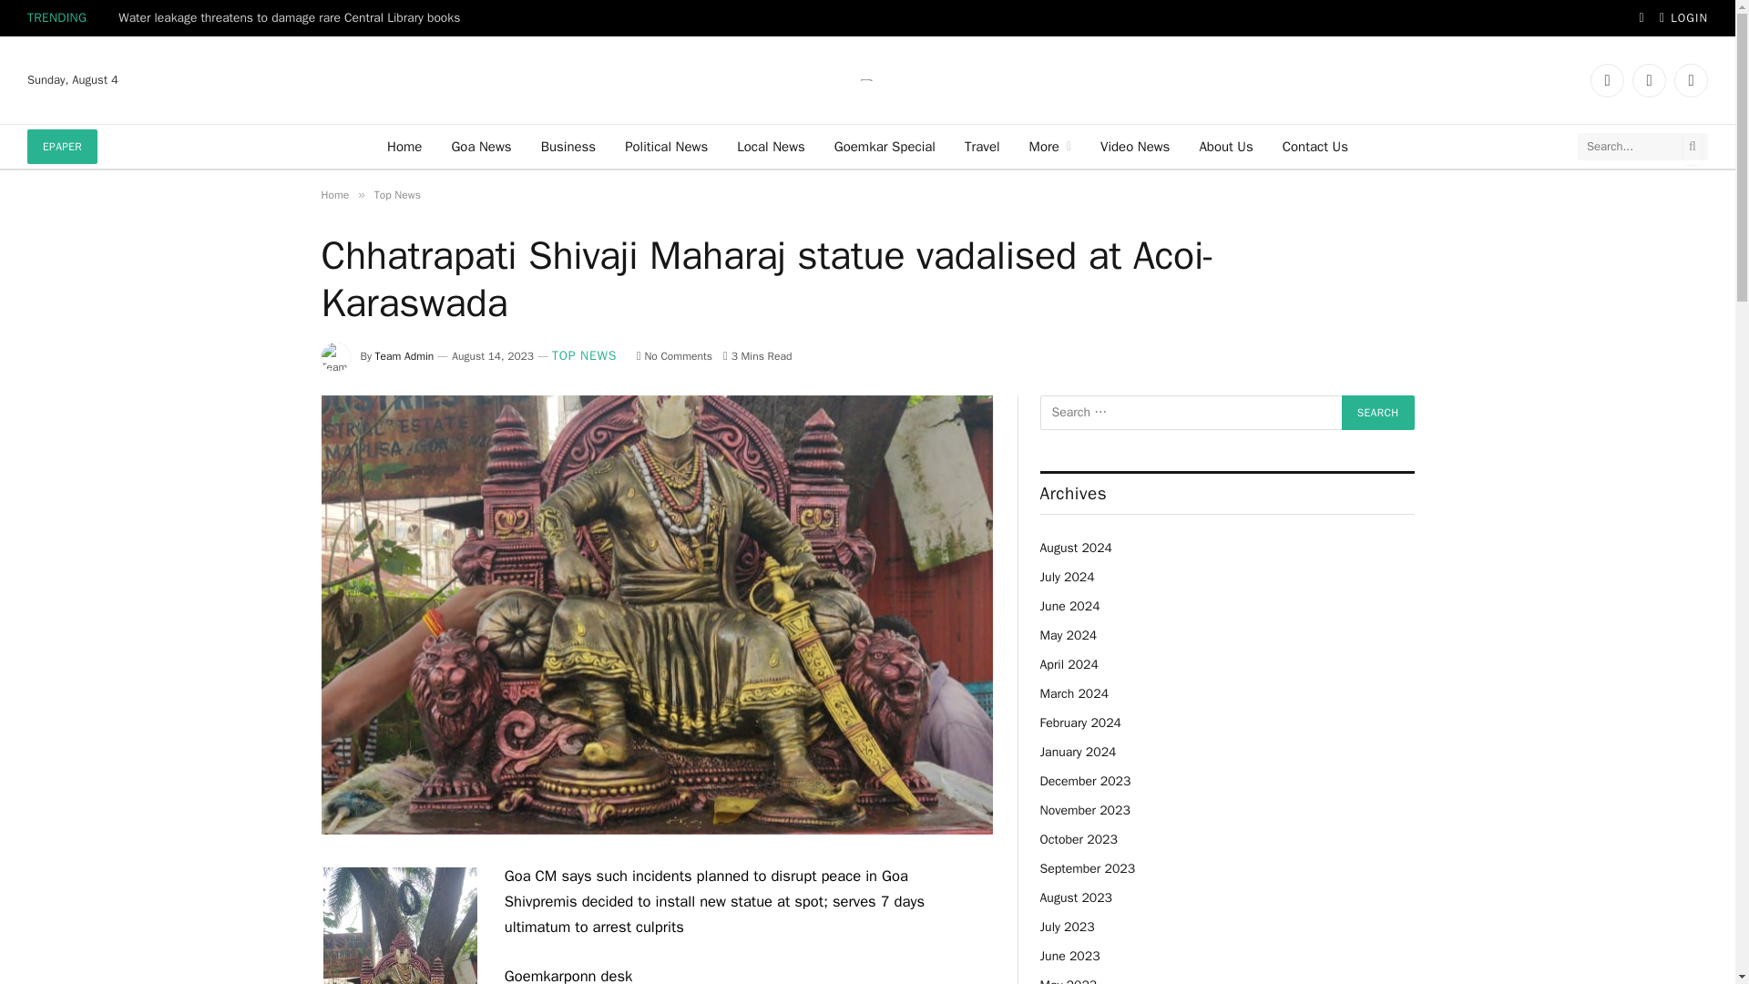 Image resolution: width=1749 pixels, height=984 pixels. Describe the element at coordinates (1683, 18) in the screenshot. I see `LOGIN` at that location.